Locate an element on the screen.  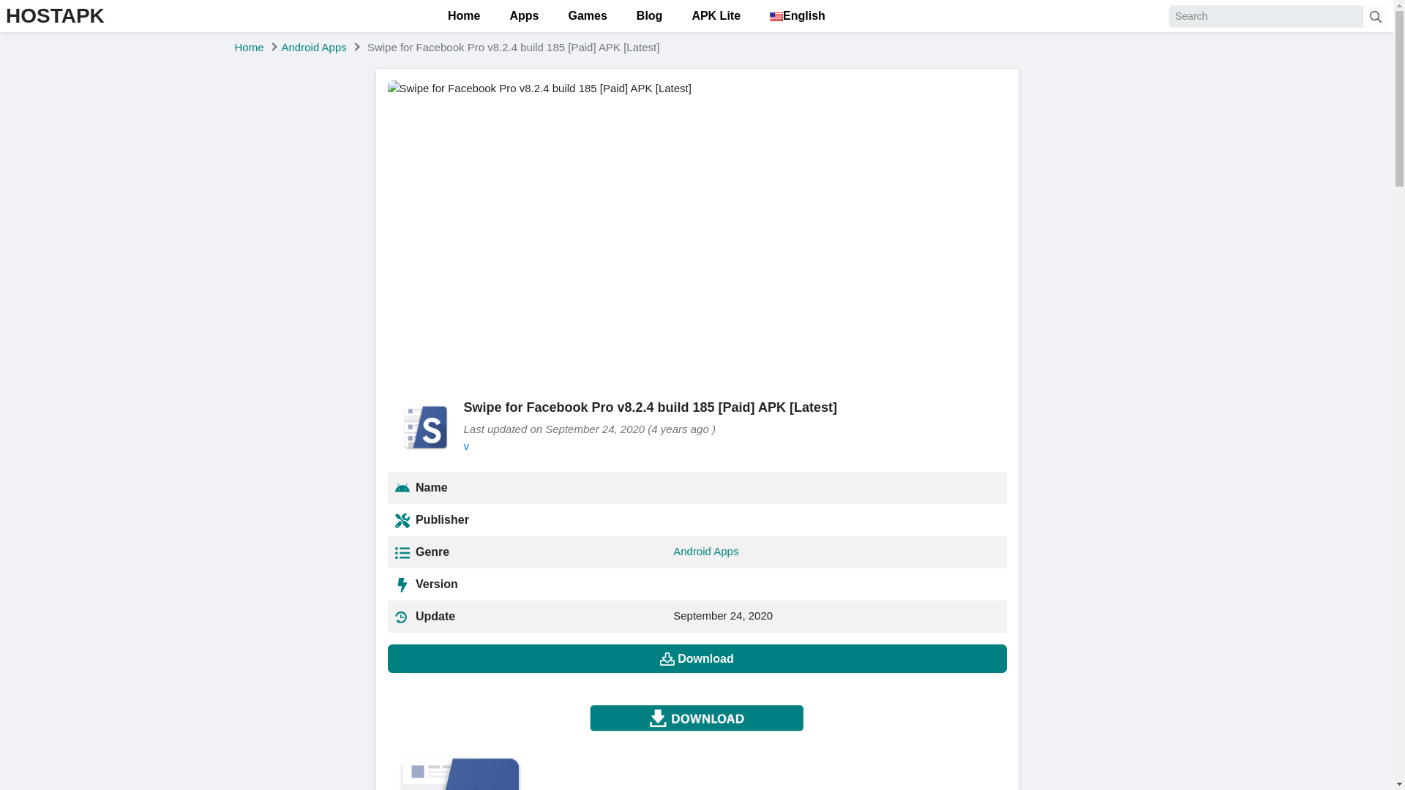
Home is located at coordinates (249, 47).